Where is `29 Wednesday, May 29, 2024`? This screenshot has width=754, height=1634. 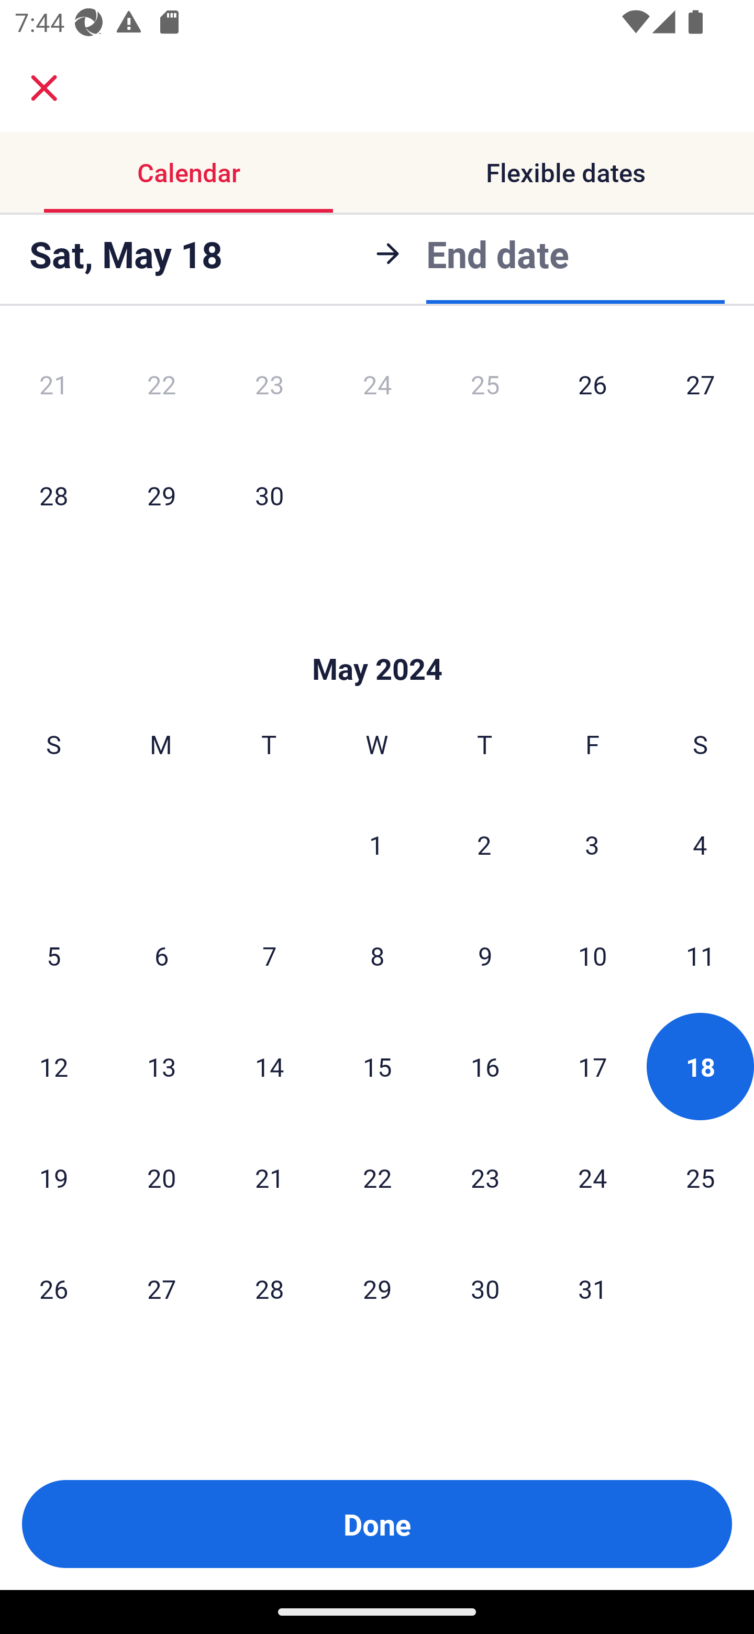
29 Wednesday, May 29, 2024 is located at coordinates (377, 1288).